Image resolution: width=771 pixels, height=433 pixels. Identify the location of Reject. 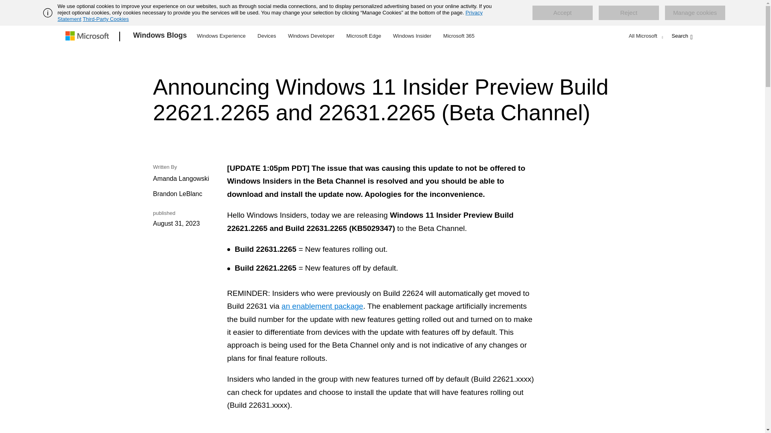
(629, 13).